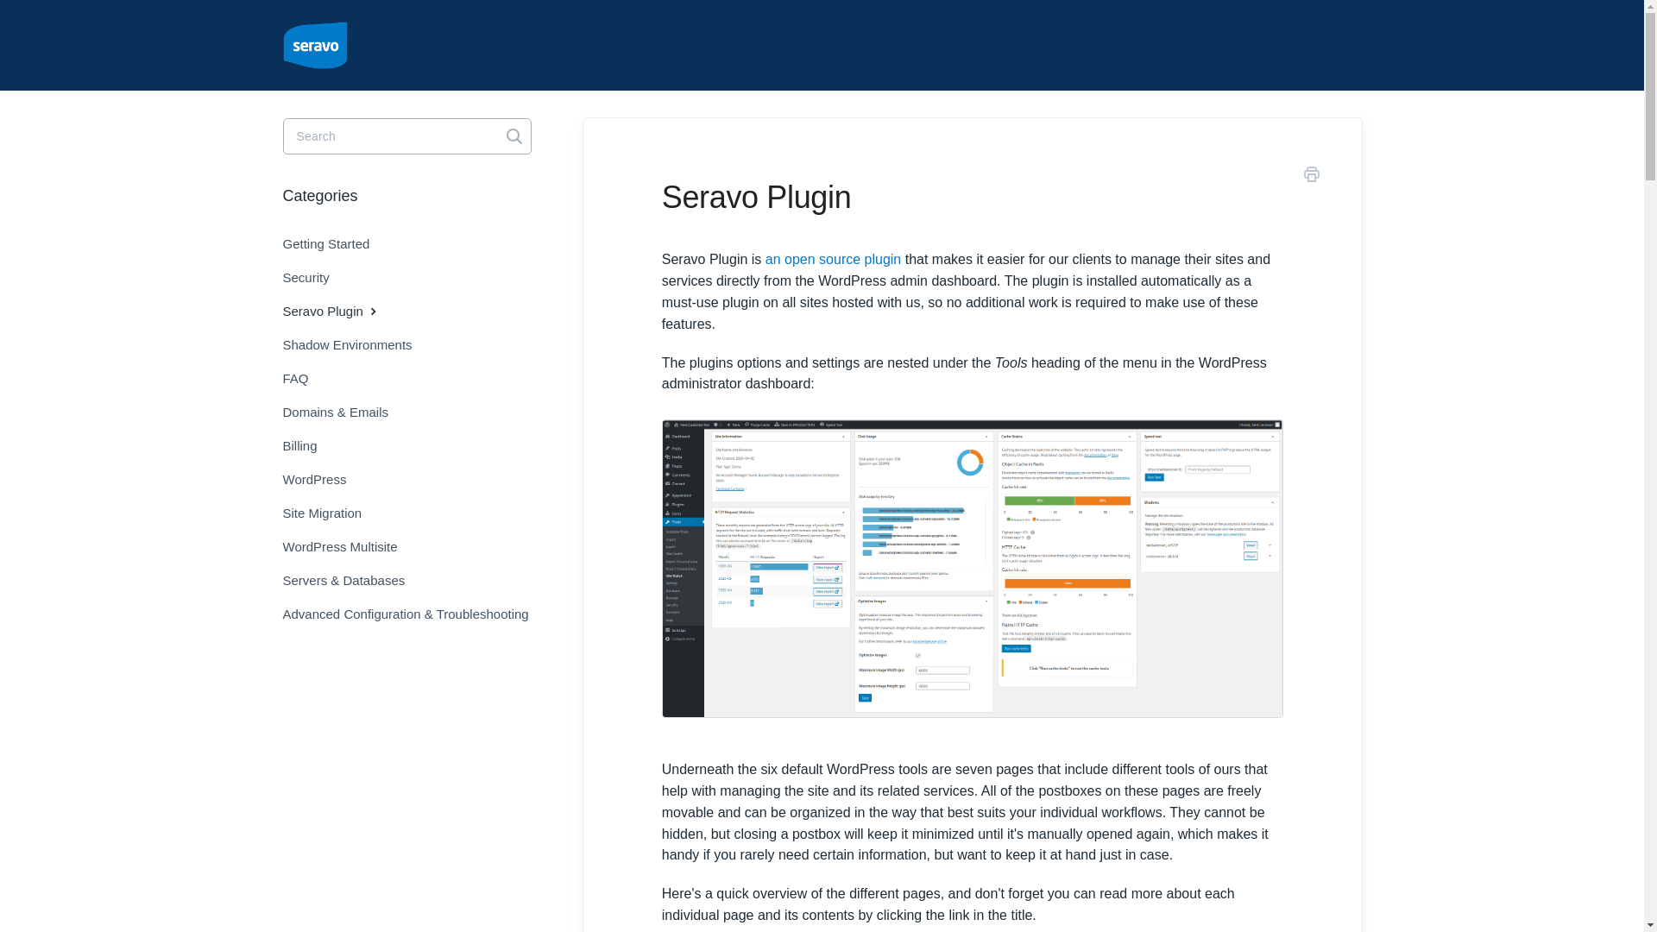 Image resolution: width=1657 pixels, height=932 pixels. Describe the element at coordinates (306, 445) in the screenshot. I see `Billing` at that location.